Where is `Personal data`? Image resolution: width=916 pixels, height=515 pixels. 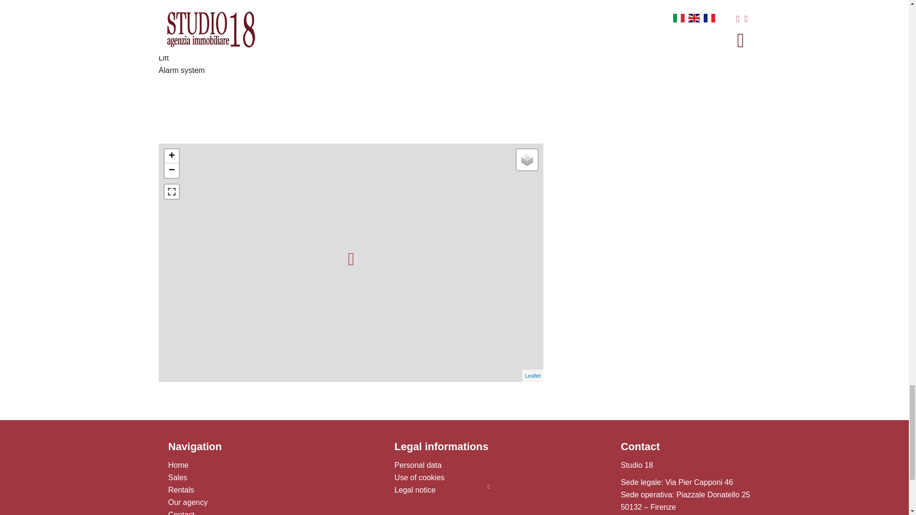 Personal data is located at coordinates (418, 464).